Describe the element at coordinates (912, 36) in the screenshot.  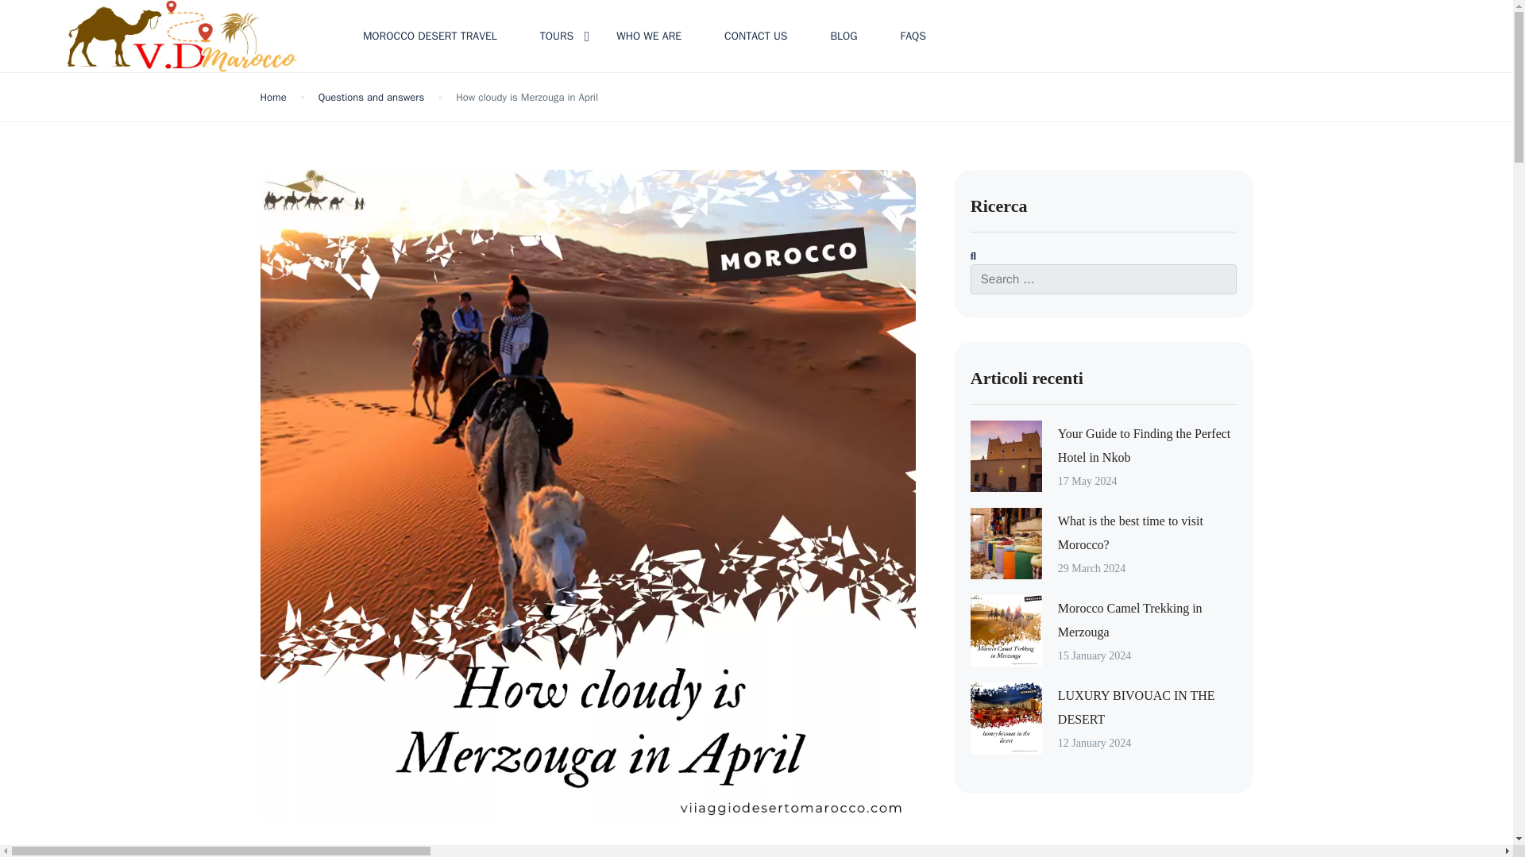
I see `FAQS` at that location.